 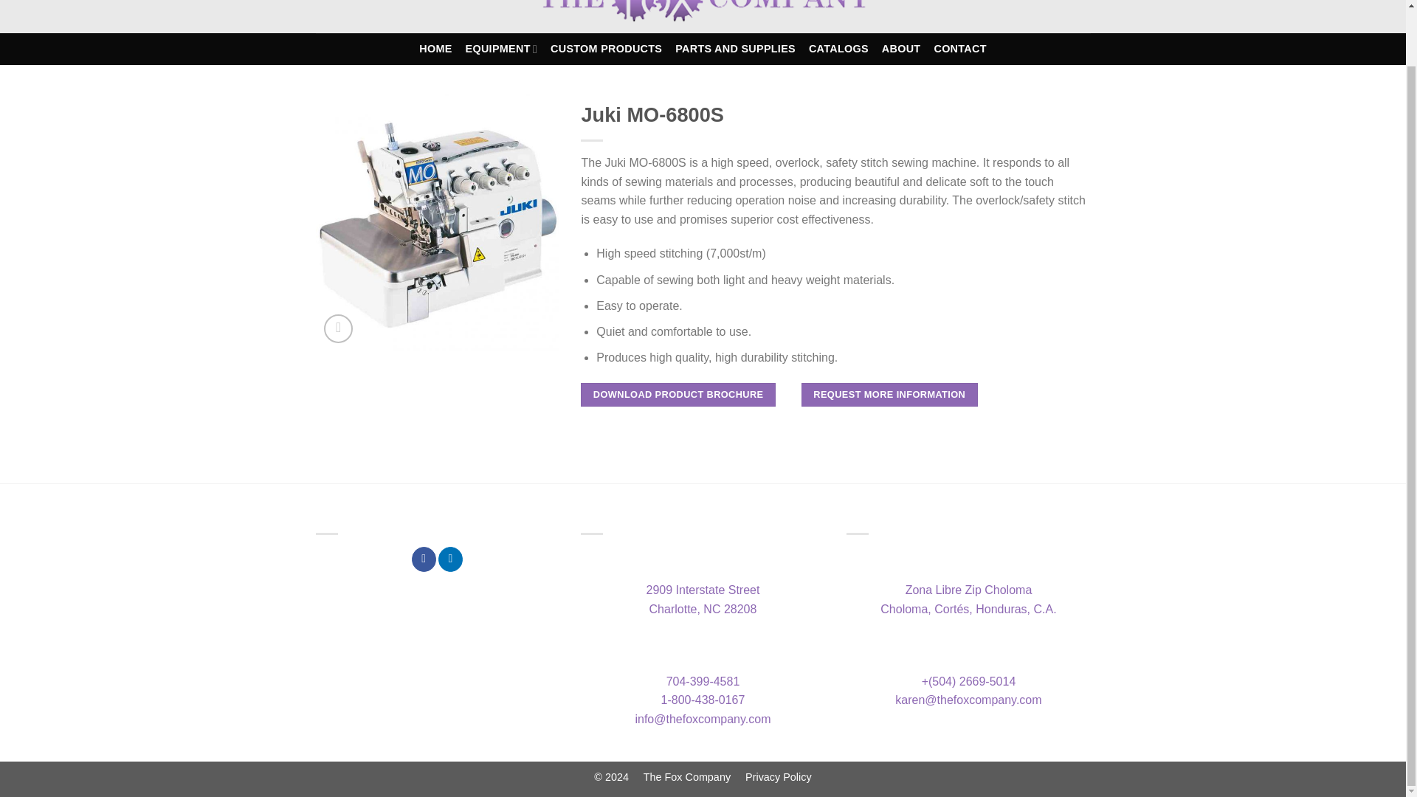 What do you see at coordinates (901, 49) in the screenshot?
I see `PARTS AND SUPPLIES` at bounding box center [901, 49].